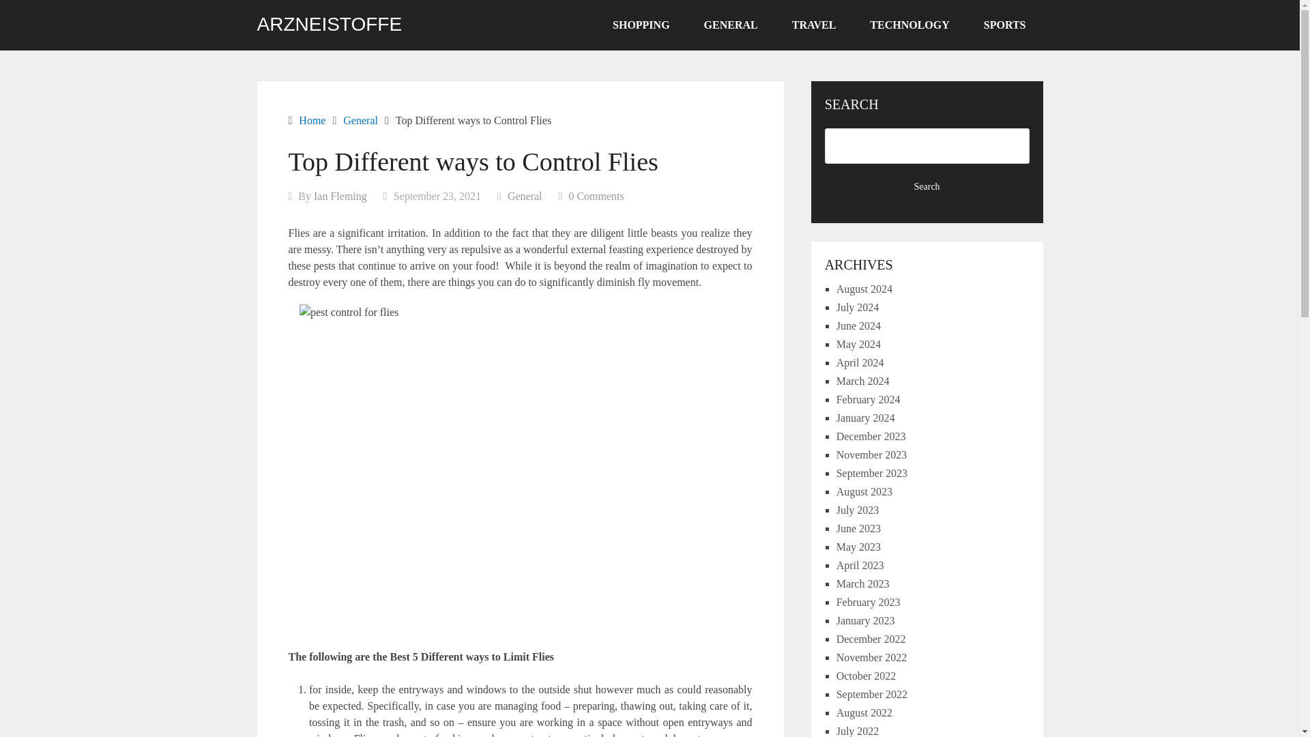 The height and width of the screenshot is (737, 1310). Describe the element at coordinates (731, 25) in the screenshot. I see `GENERAL` at that location.